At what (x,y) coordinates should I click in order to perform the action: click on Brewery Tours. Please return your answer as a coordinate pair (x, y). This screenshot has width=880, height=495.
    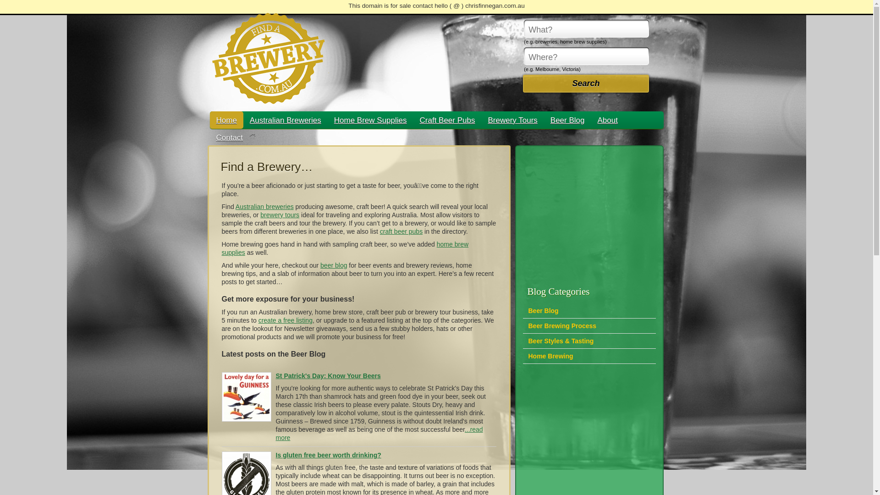
    Looking at the image, I should click on (512, 120).